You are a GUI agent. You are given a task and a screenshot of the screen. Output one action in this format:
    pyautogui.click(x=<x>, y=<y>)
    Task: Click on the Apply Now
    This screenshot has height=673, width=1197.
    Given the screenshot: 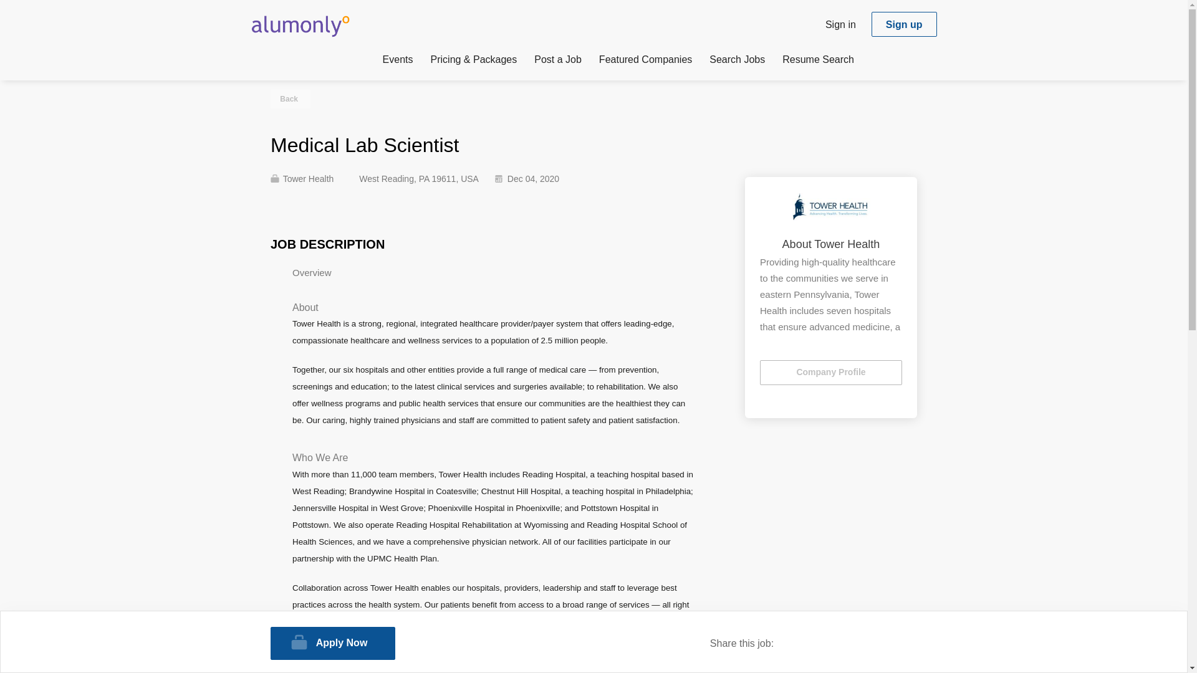 What is the action you would take?
    pyautogui.click(x=332, y=643)
    